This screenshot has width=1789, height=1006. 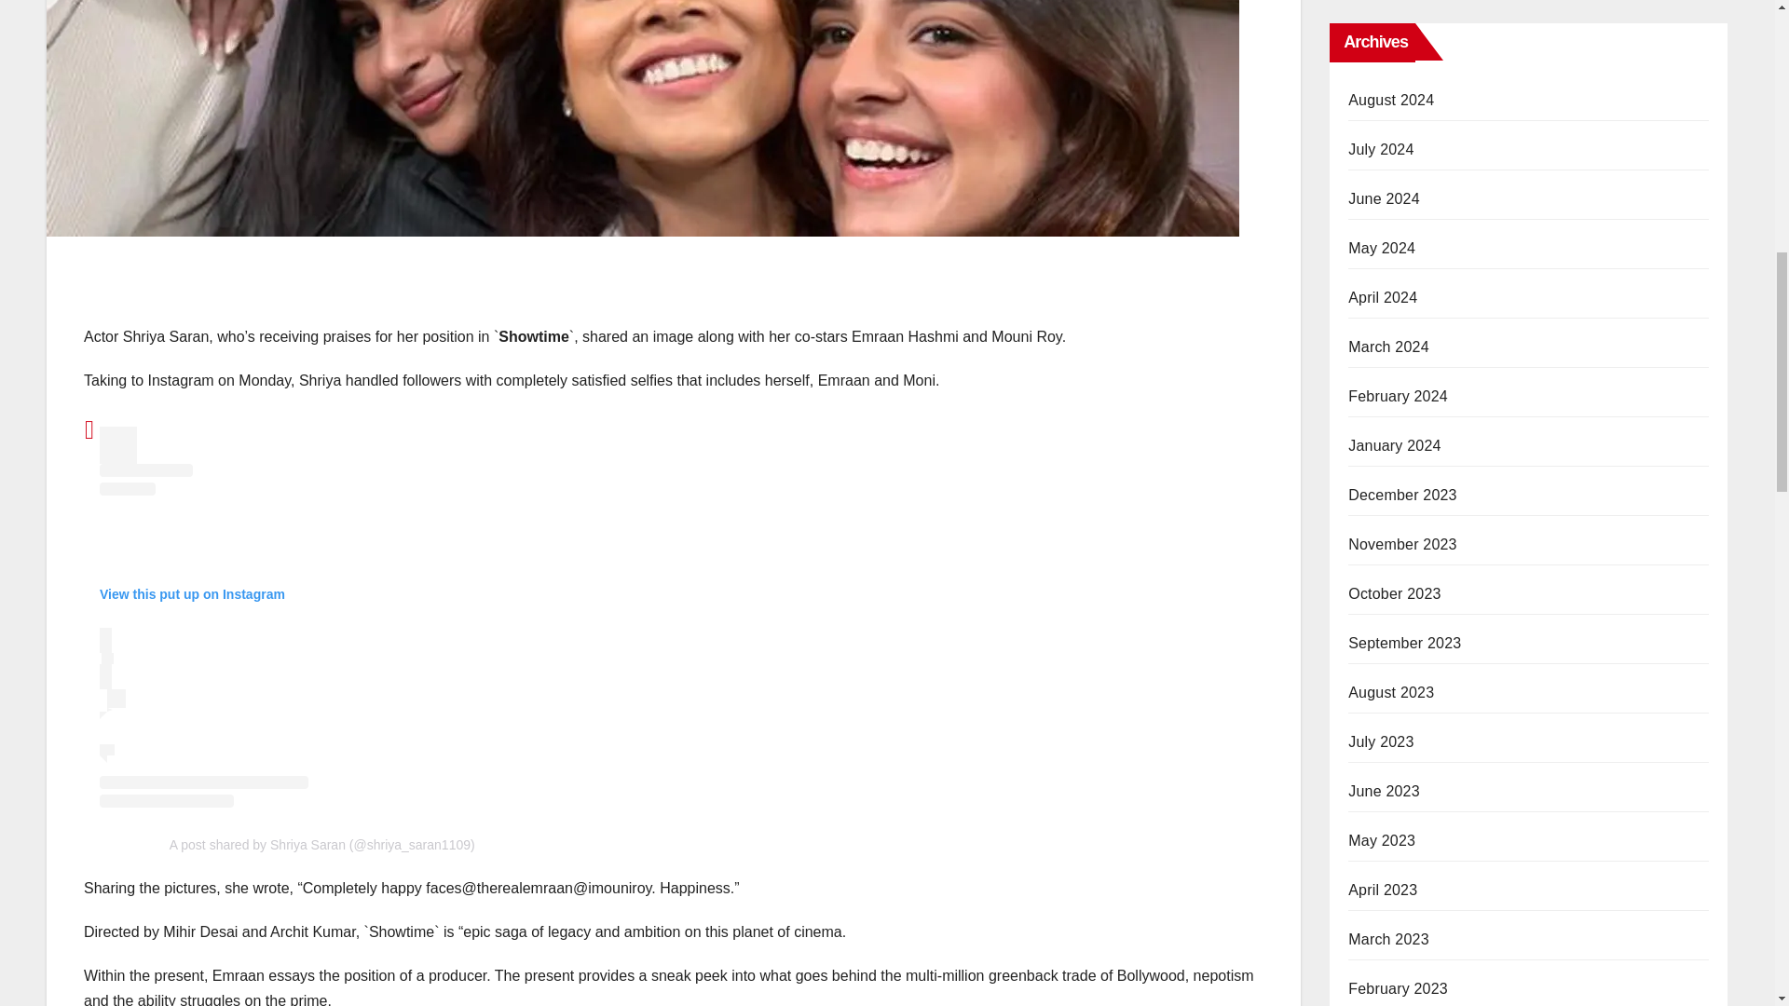 What do you see at coordinates (1381, 149) in the screenshot?
I see `July 2024` at bounding box center [1381, 149].